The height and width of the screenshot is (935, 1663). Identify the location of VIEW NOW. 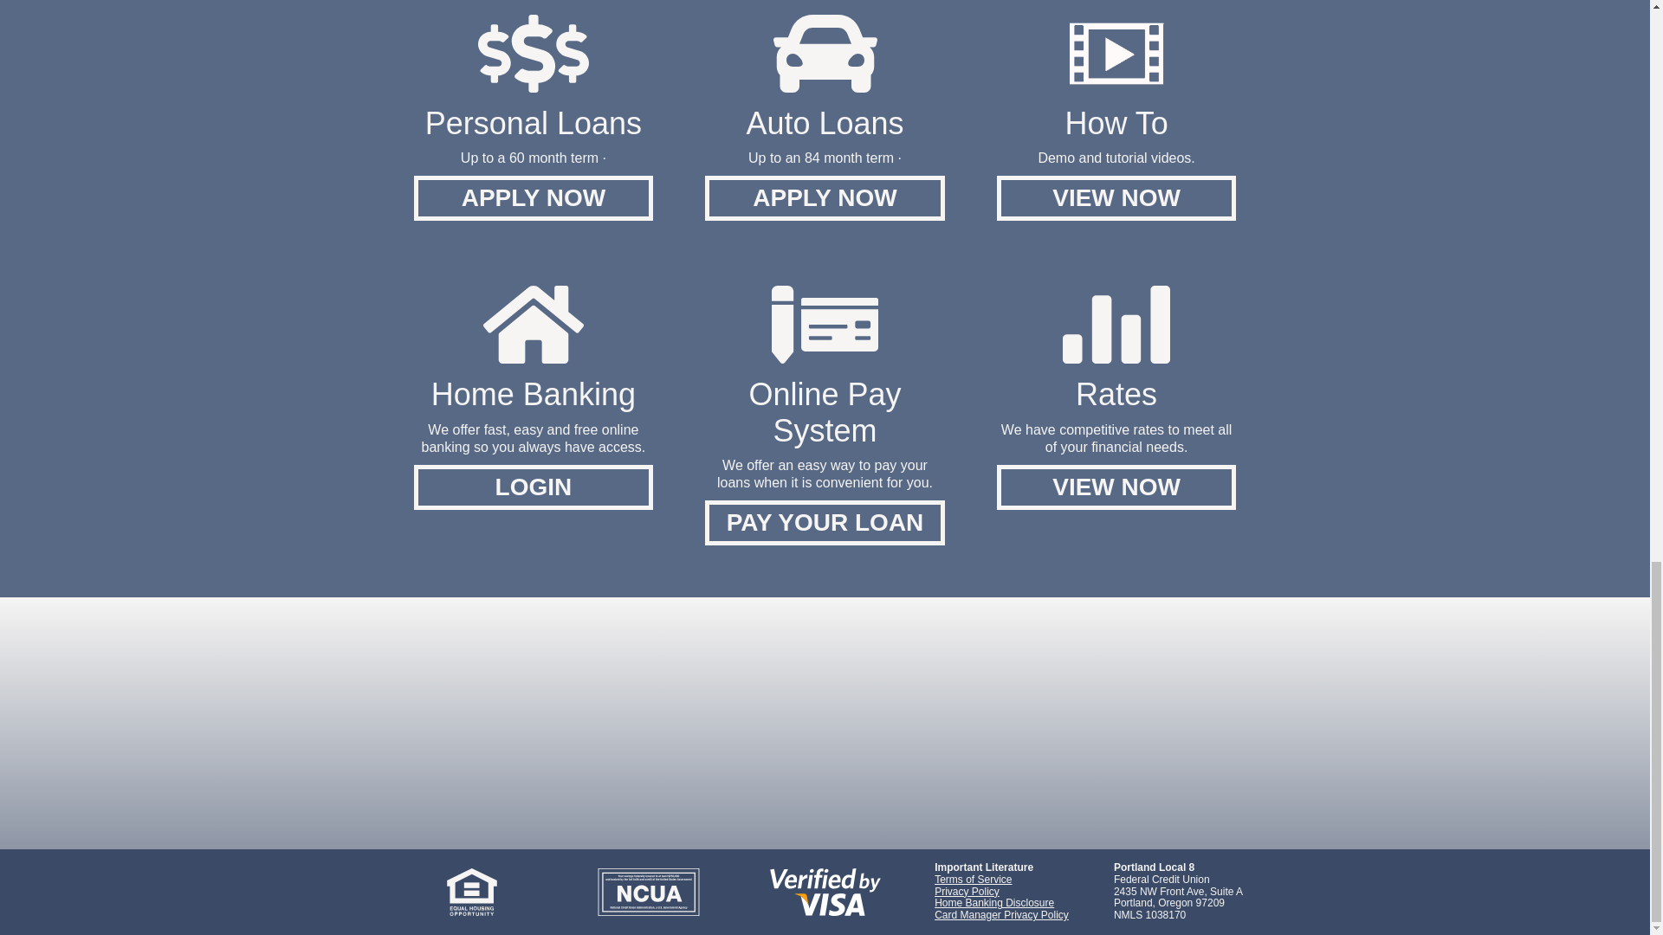
(1116, 487).